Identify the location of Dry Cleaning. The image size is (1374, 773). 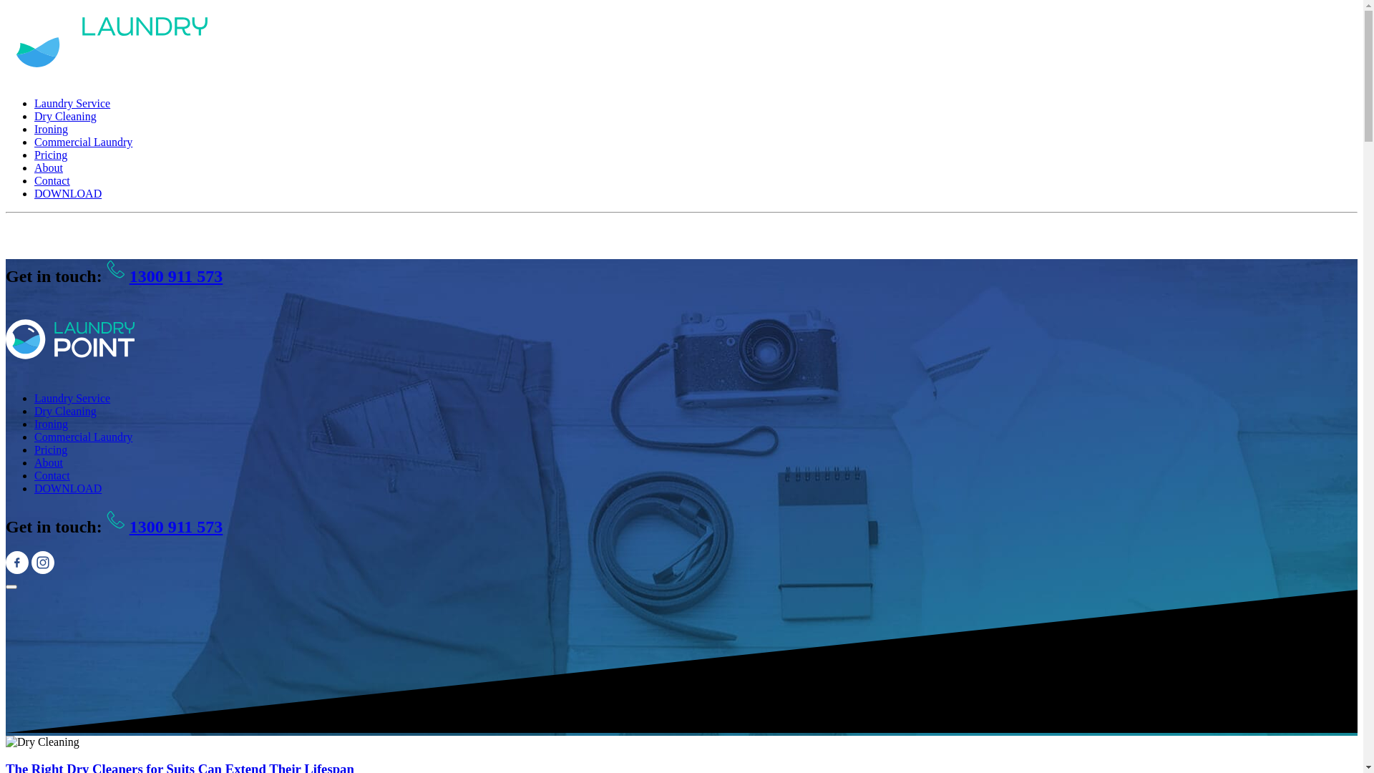
(66, 116).